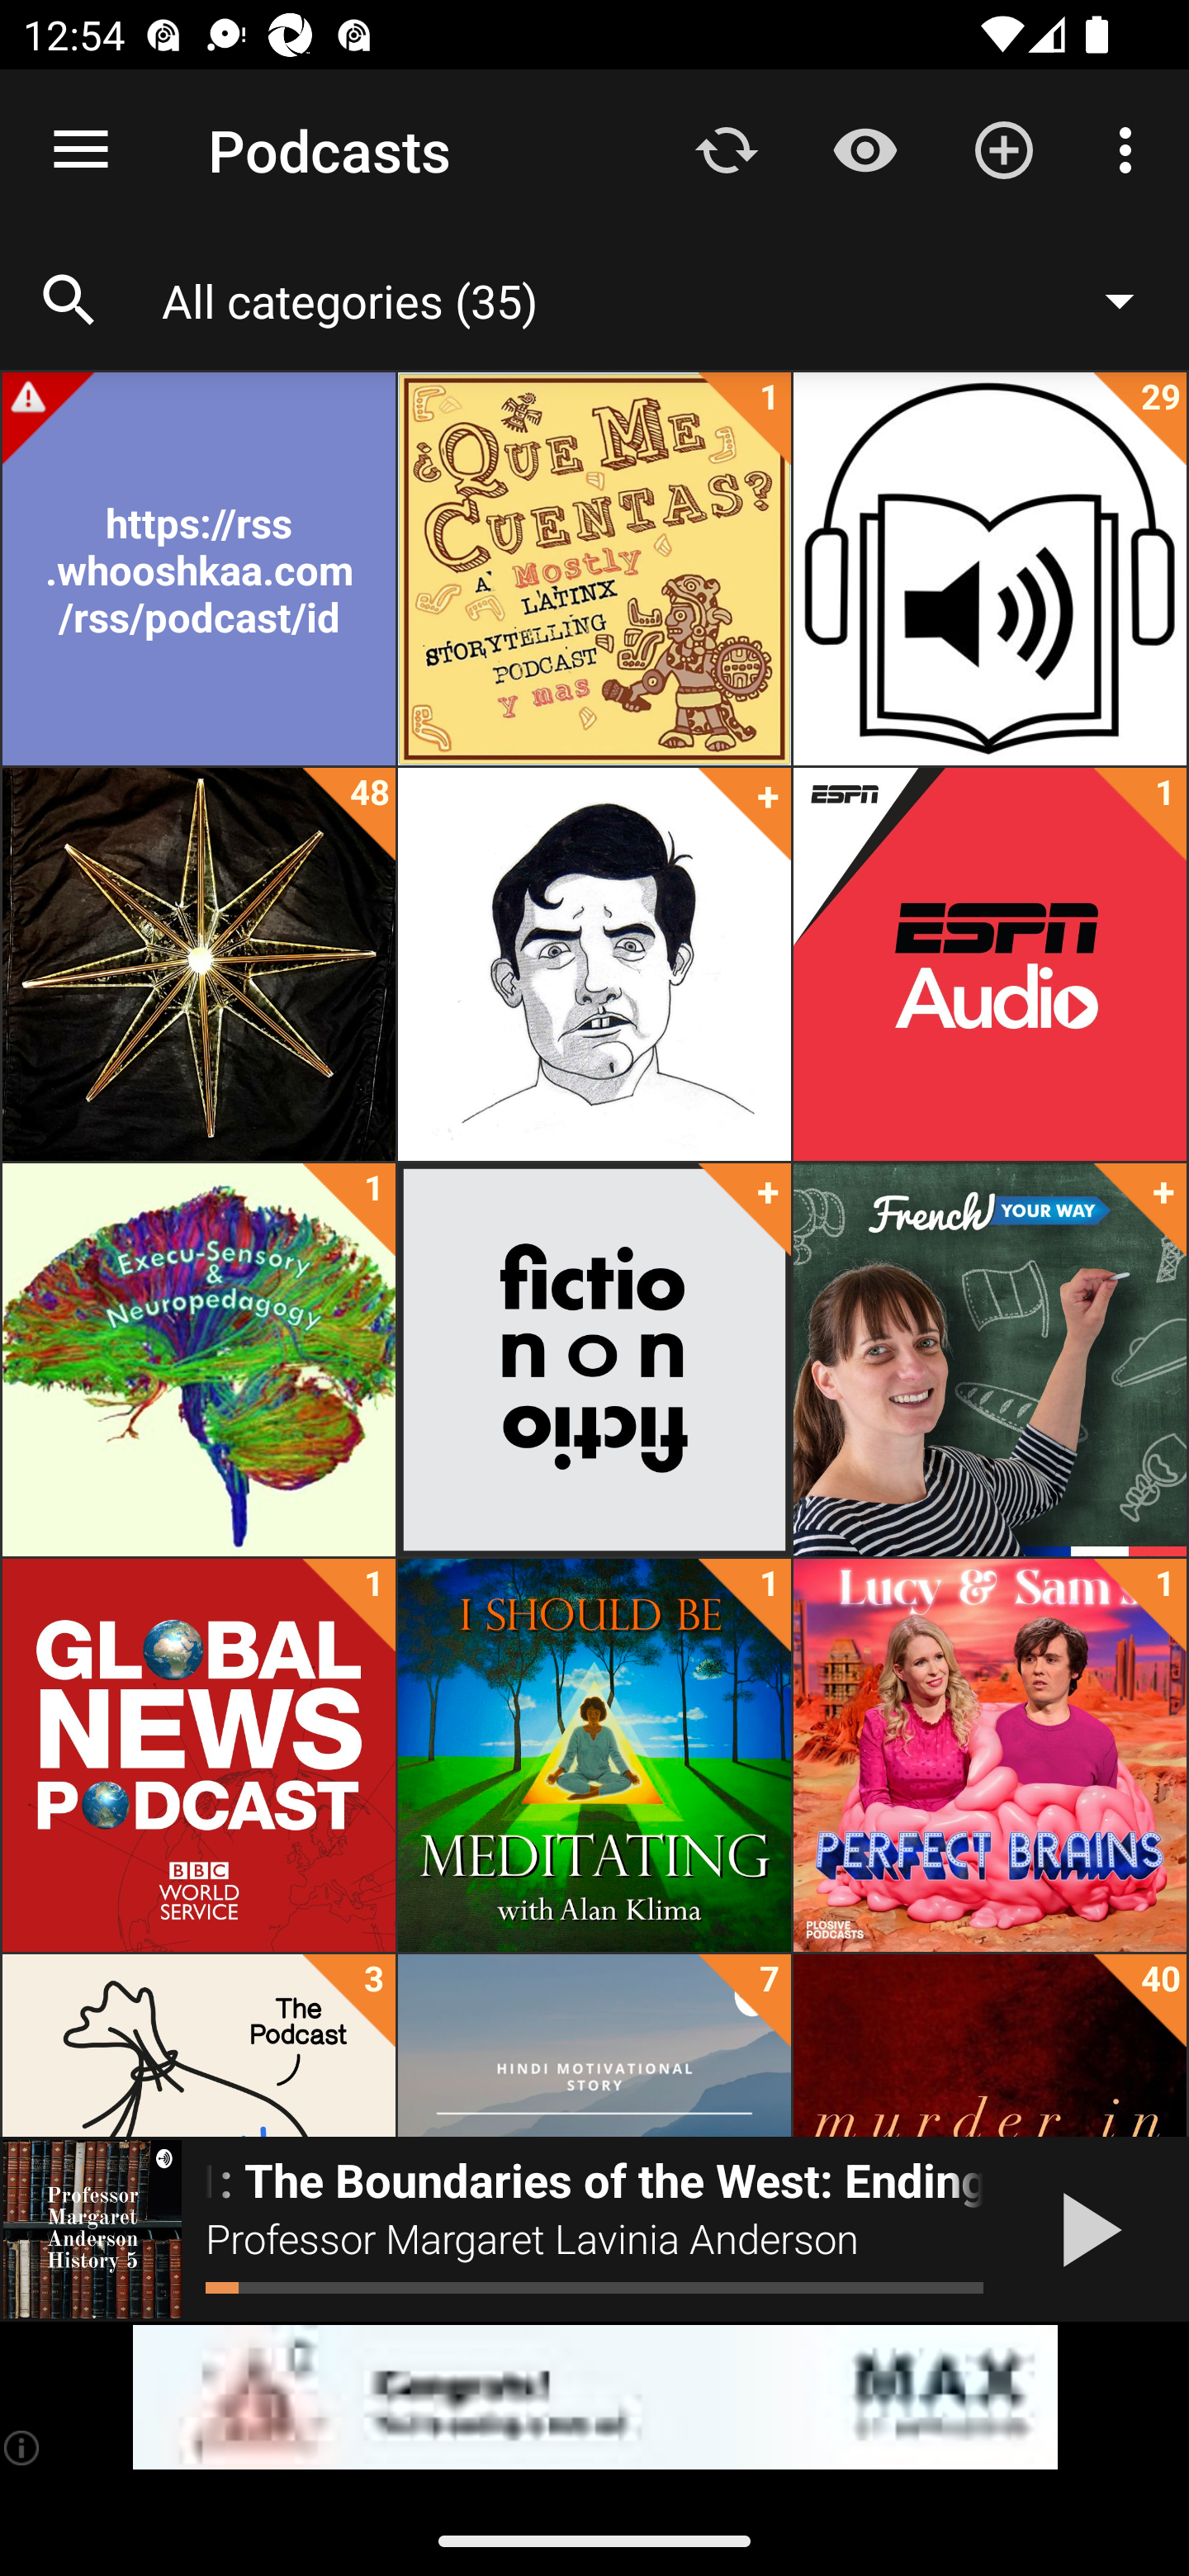 This screenshot has width=1189, height=2576. Describe the element at coordinates (198, 1755) in the screenshot. I see `Global News Podcast 1` at that location.